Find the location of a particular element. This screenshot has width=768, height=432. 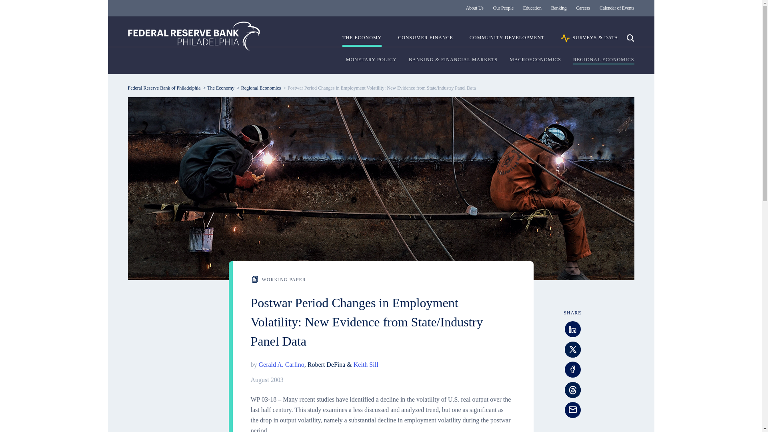

REGIONAL ECONOMICS is located at coordinates (603, 60).